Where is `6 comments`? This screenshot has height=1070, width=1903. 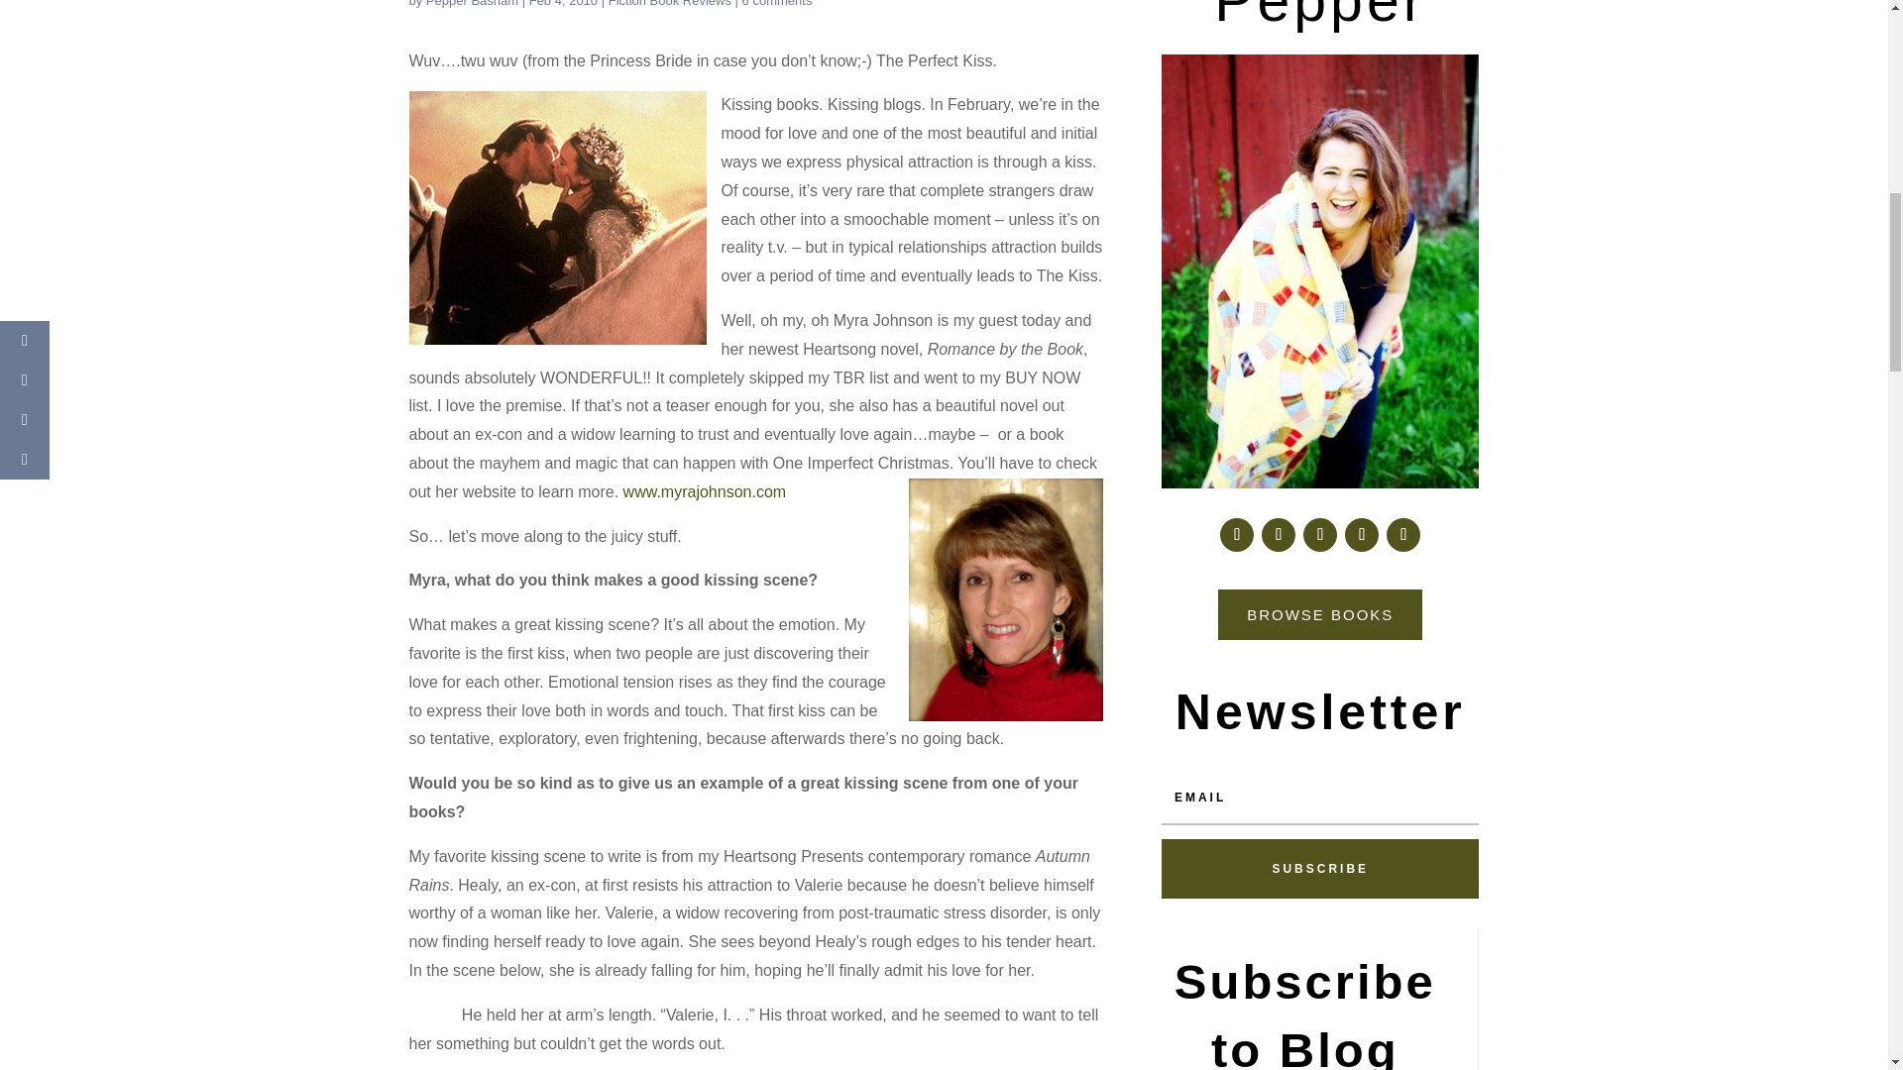 6 comments is located at coordinates (777, 4).